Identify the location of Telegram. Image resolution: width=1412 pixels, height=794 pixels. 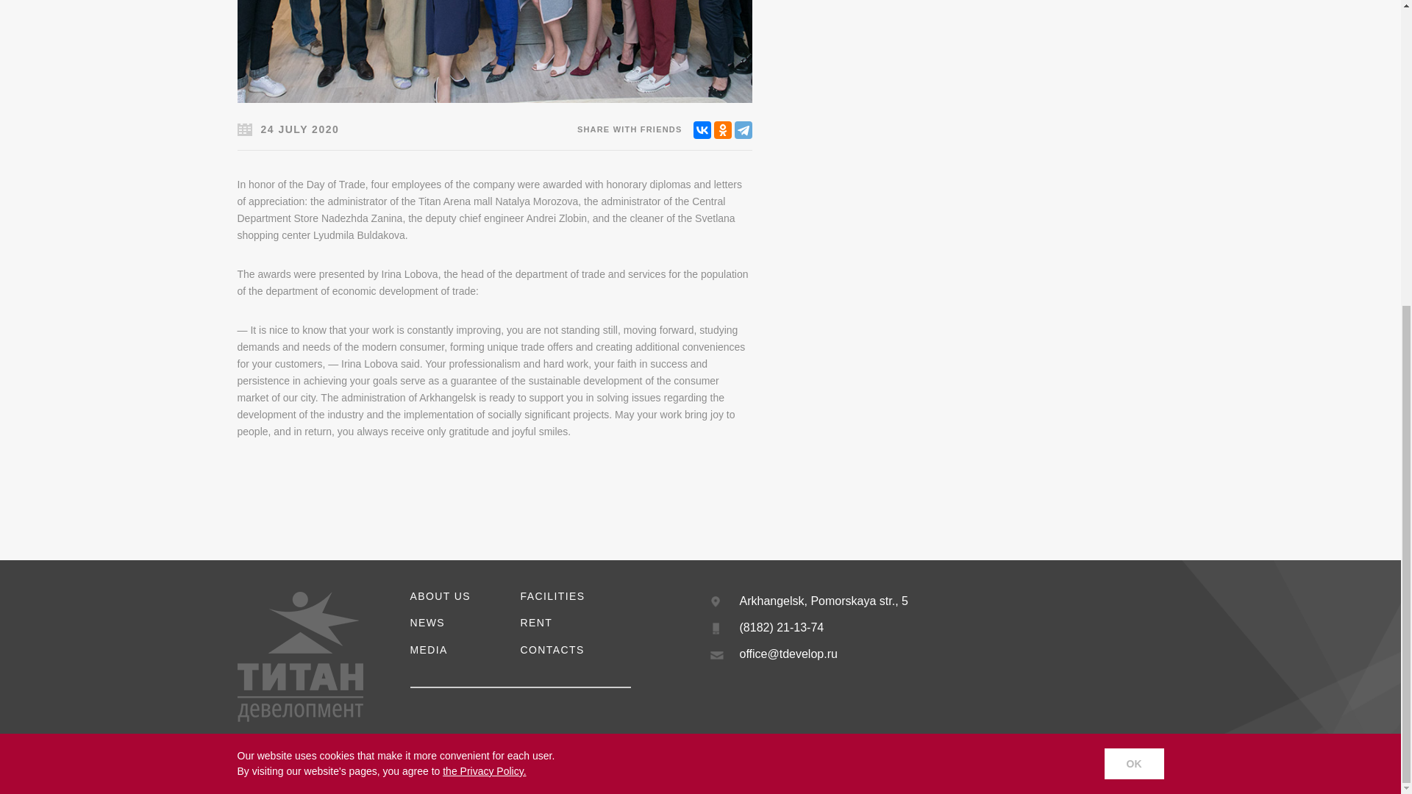
(743, 130).